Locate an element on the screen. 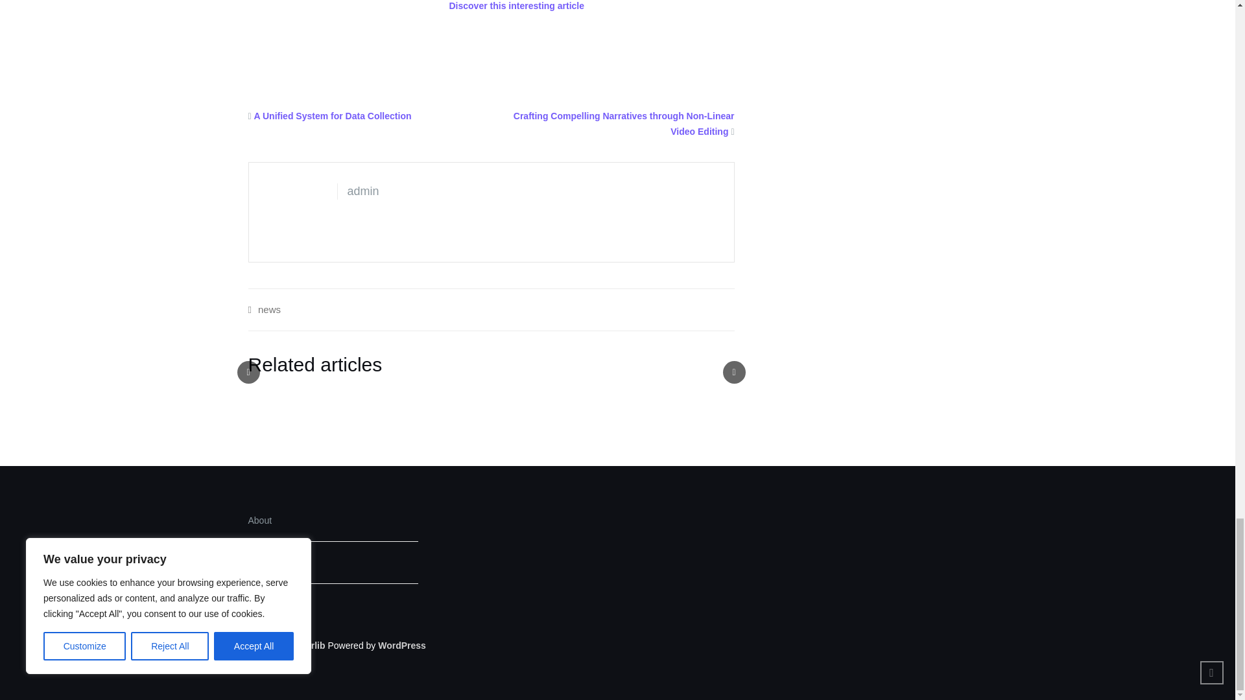 The image size is (1245, 700). Discover this interesting article is located at coordinates (516, 6).